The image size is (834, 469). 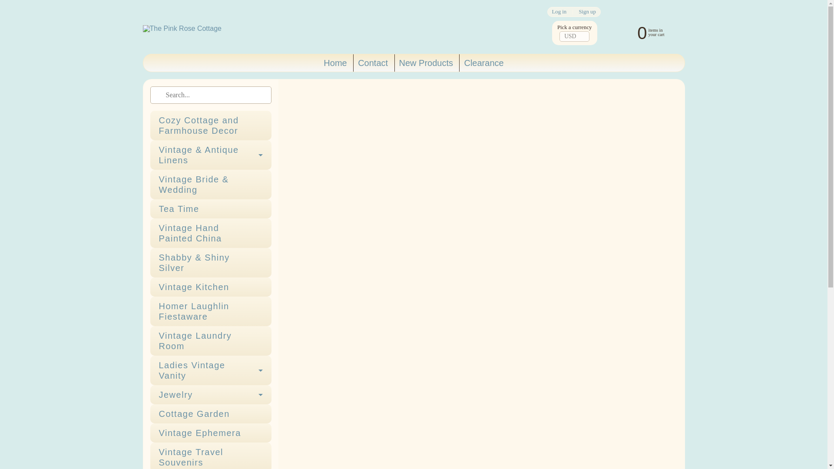 What do you see at coordinates (373, 63) in the screenshot?
I see `Contact` at bounding box center [373, 63].